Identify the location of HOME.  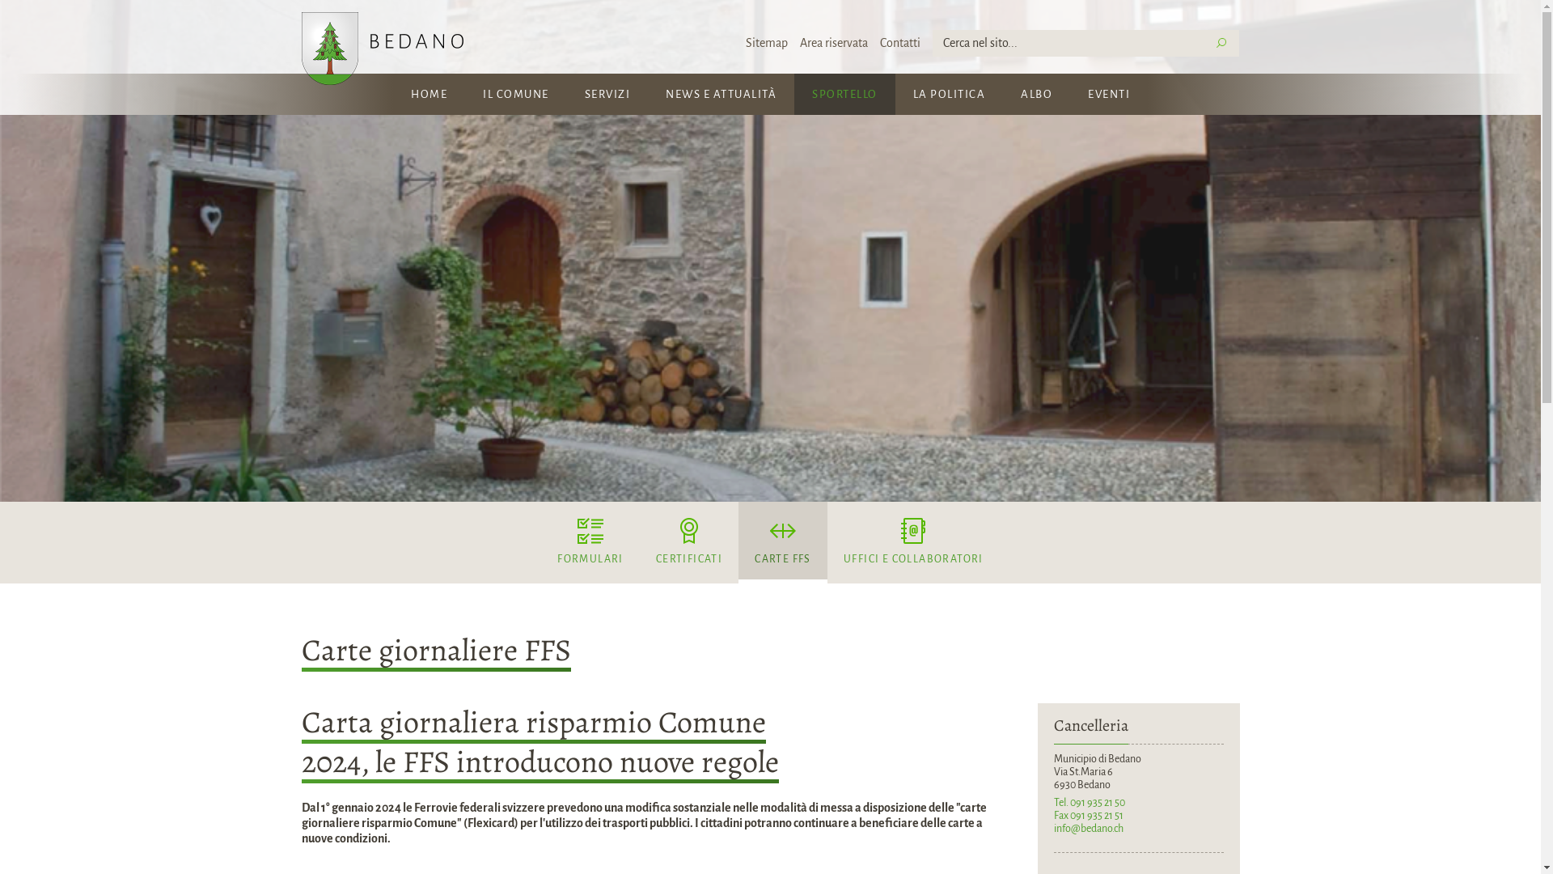
(429, 94).